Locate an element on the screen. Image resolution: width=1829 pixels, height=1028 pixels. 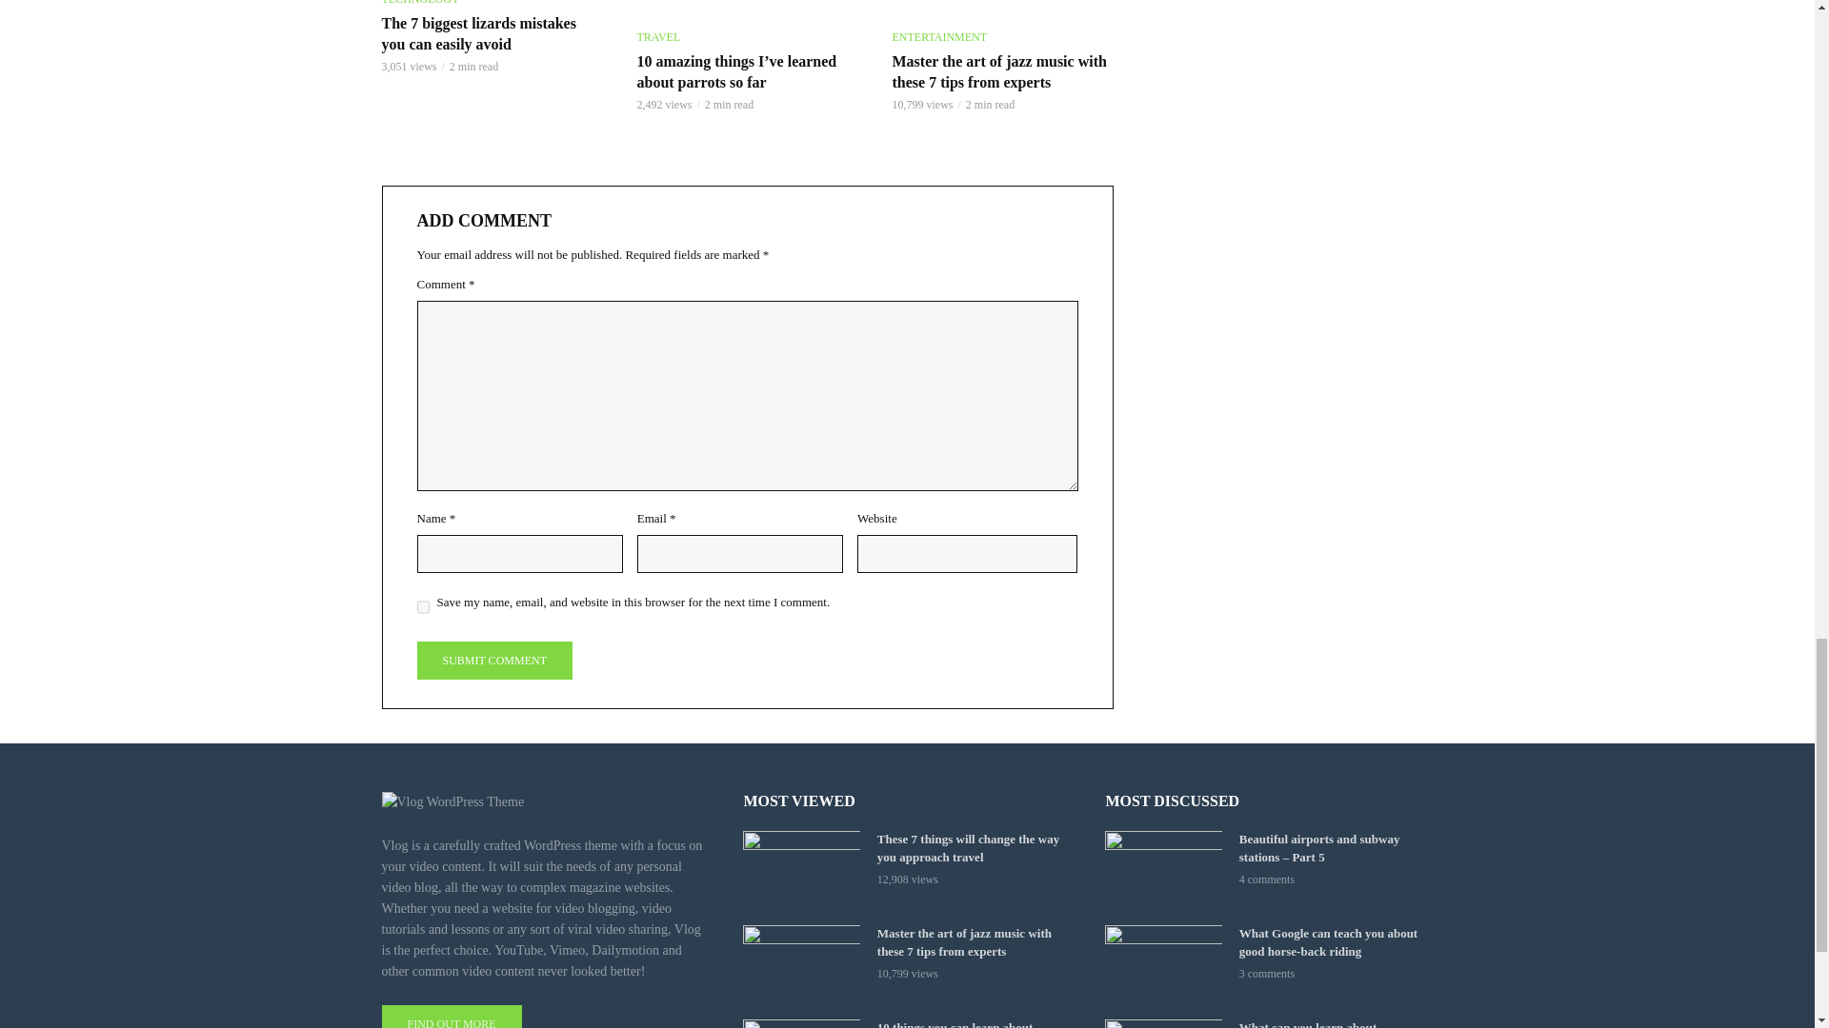
These 7 things will change the way you approach travel is located at coordinates (800, 868).